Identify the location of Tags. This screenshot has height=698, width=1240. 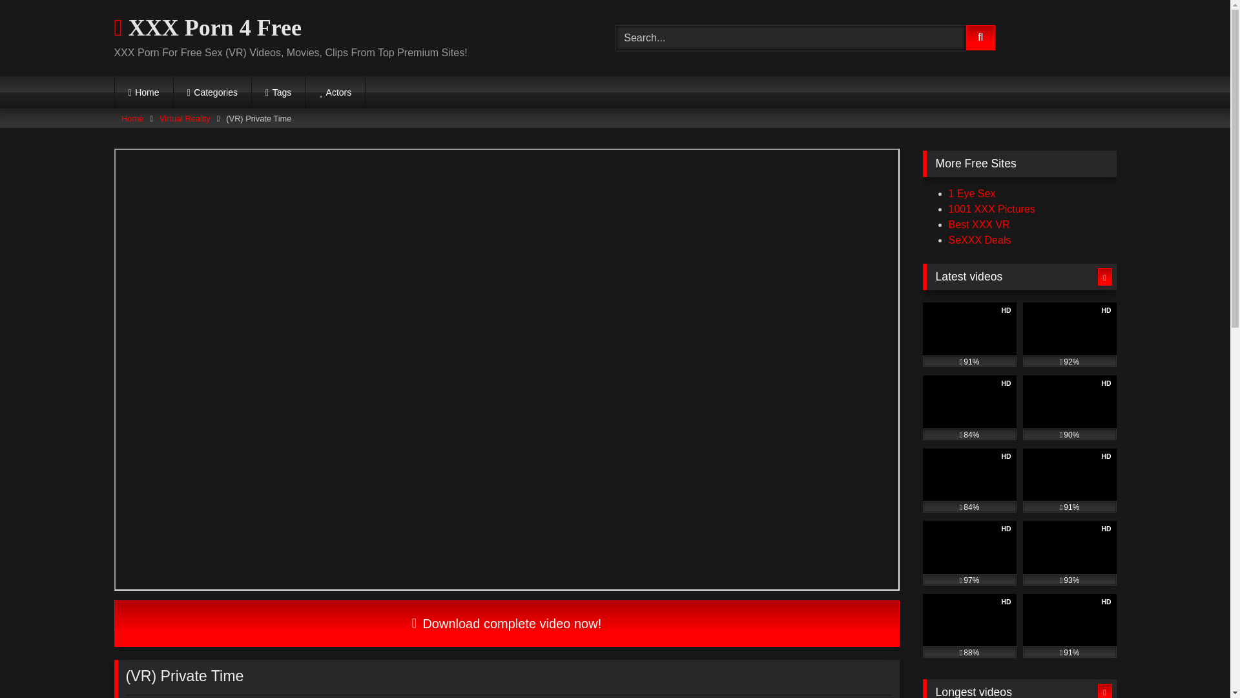
(278, 92).